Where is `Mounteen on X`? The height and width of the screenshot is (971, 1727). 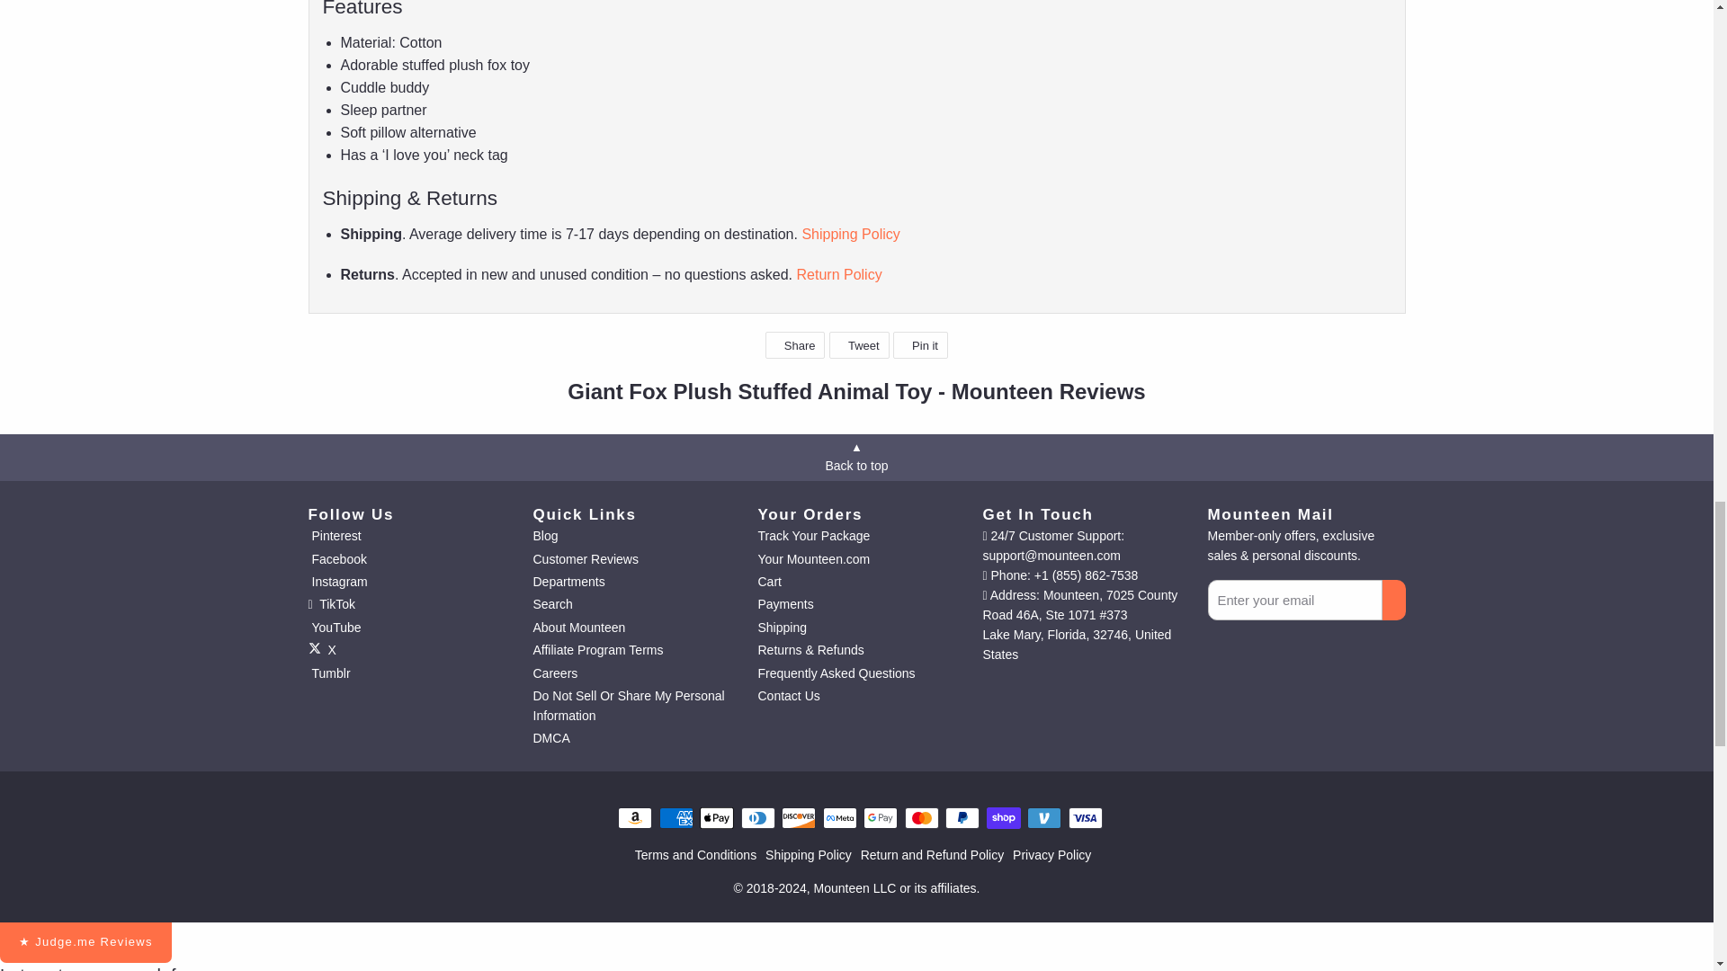
Mounteen on X is located at coordinates (320, 649).